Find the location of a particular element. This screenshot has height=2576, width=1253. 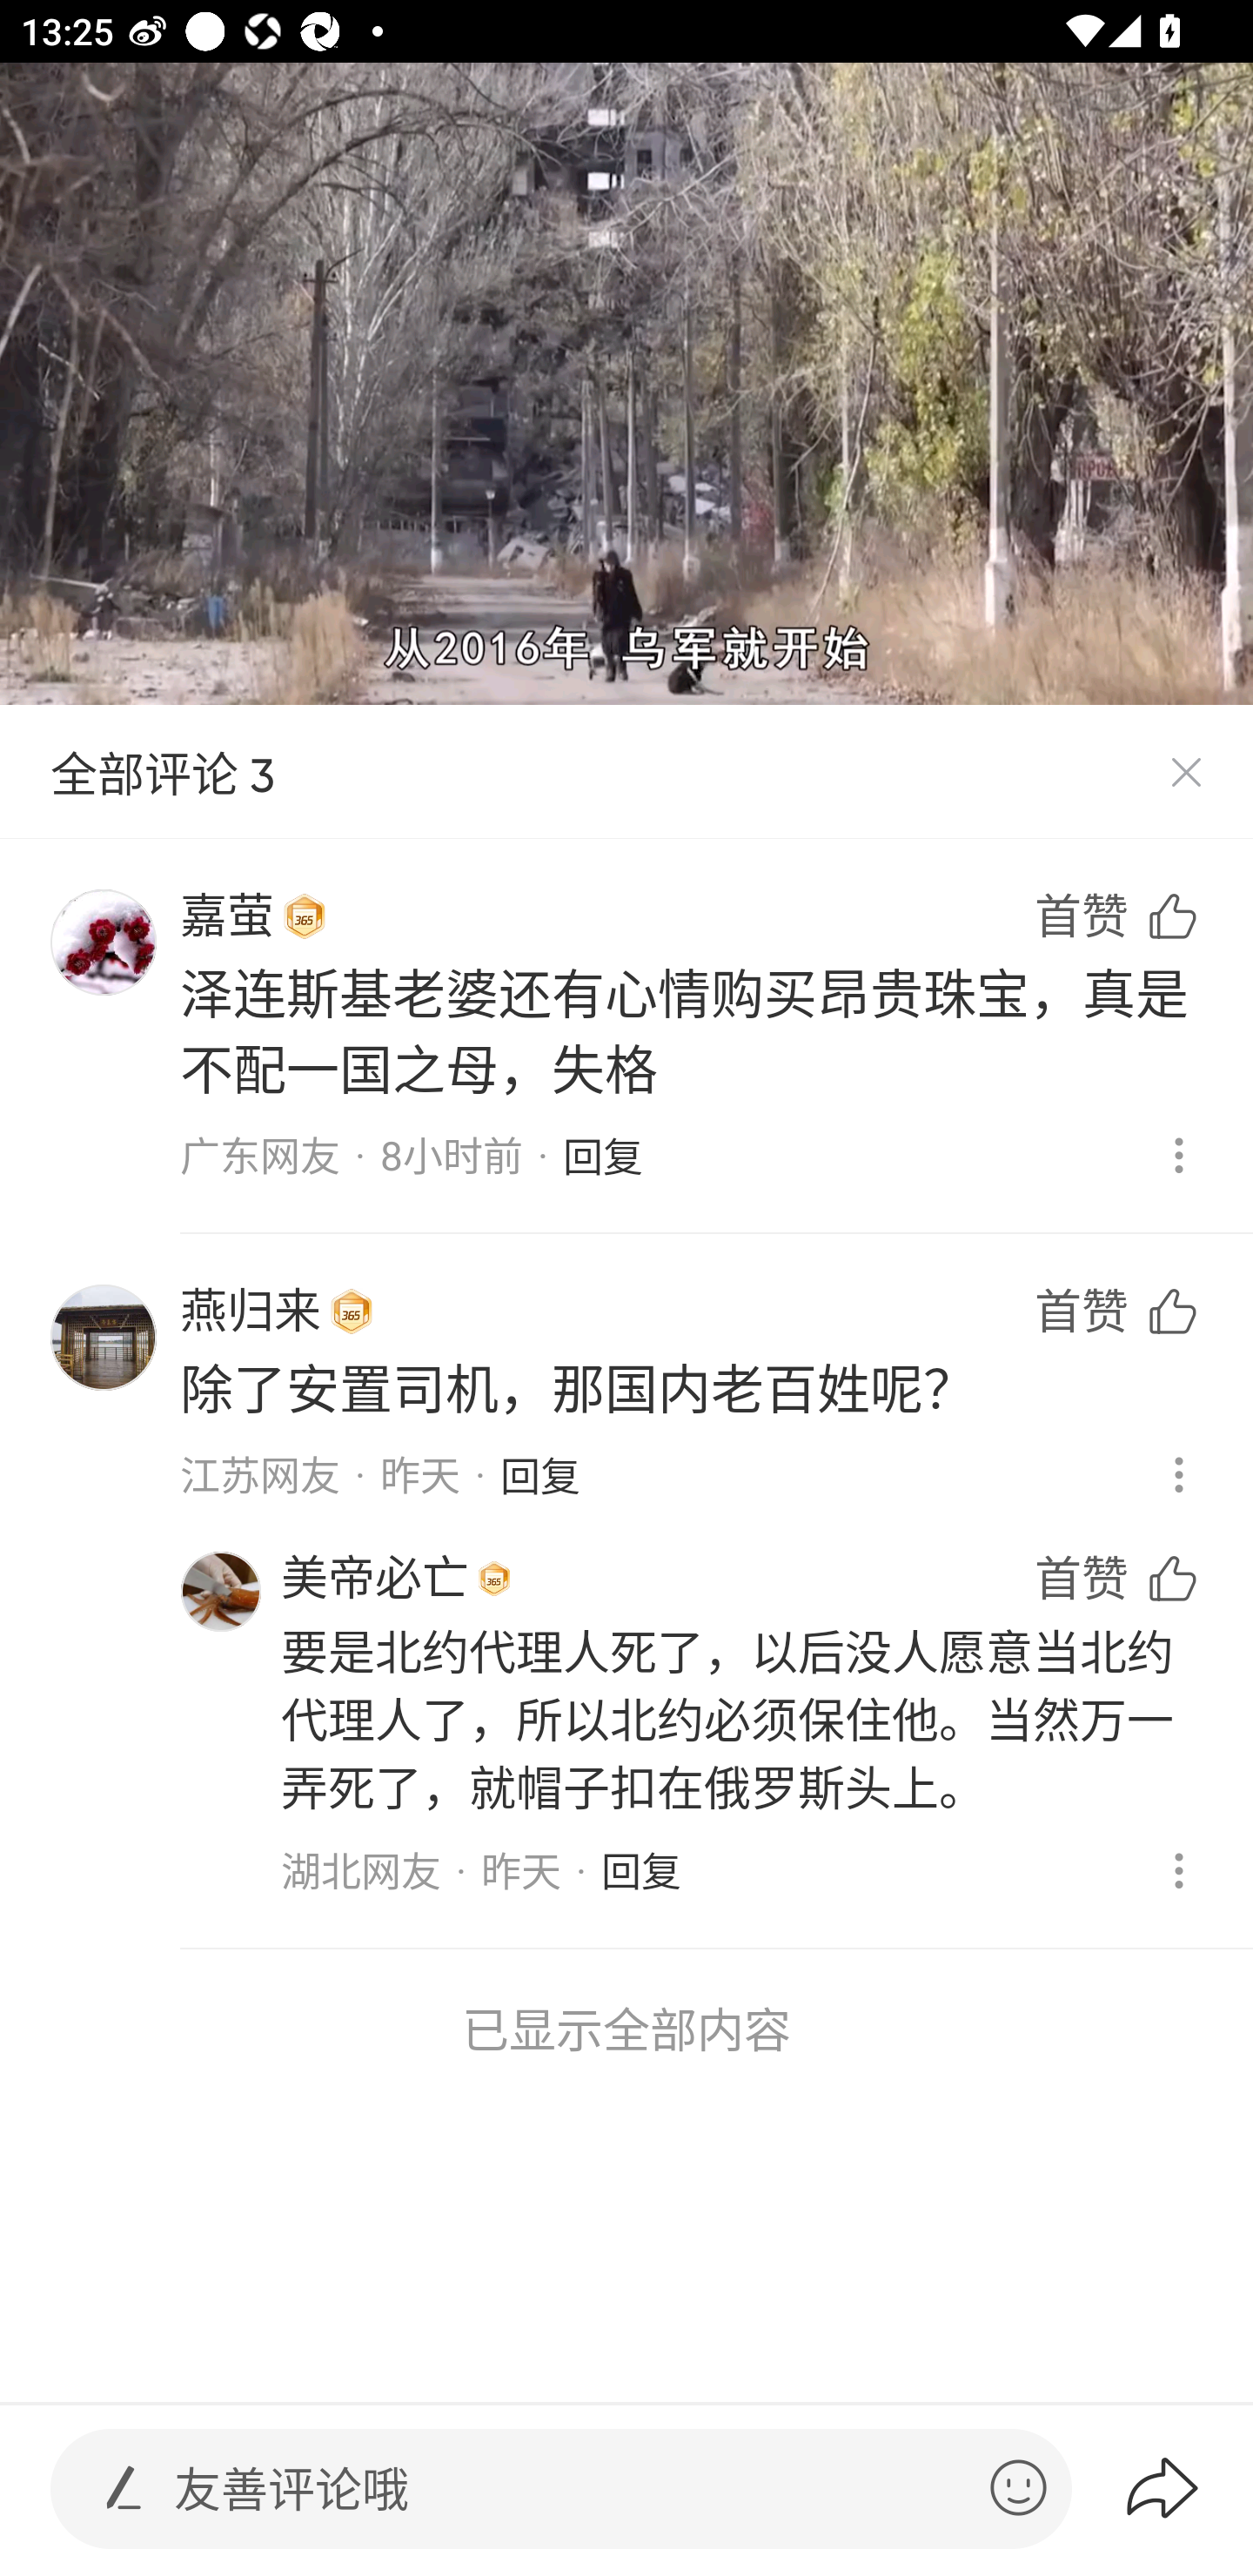

UserRightLabel_OneMedalView 勋章 is located at coordinates (494, 1579).